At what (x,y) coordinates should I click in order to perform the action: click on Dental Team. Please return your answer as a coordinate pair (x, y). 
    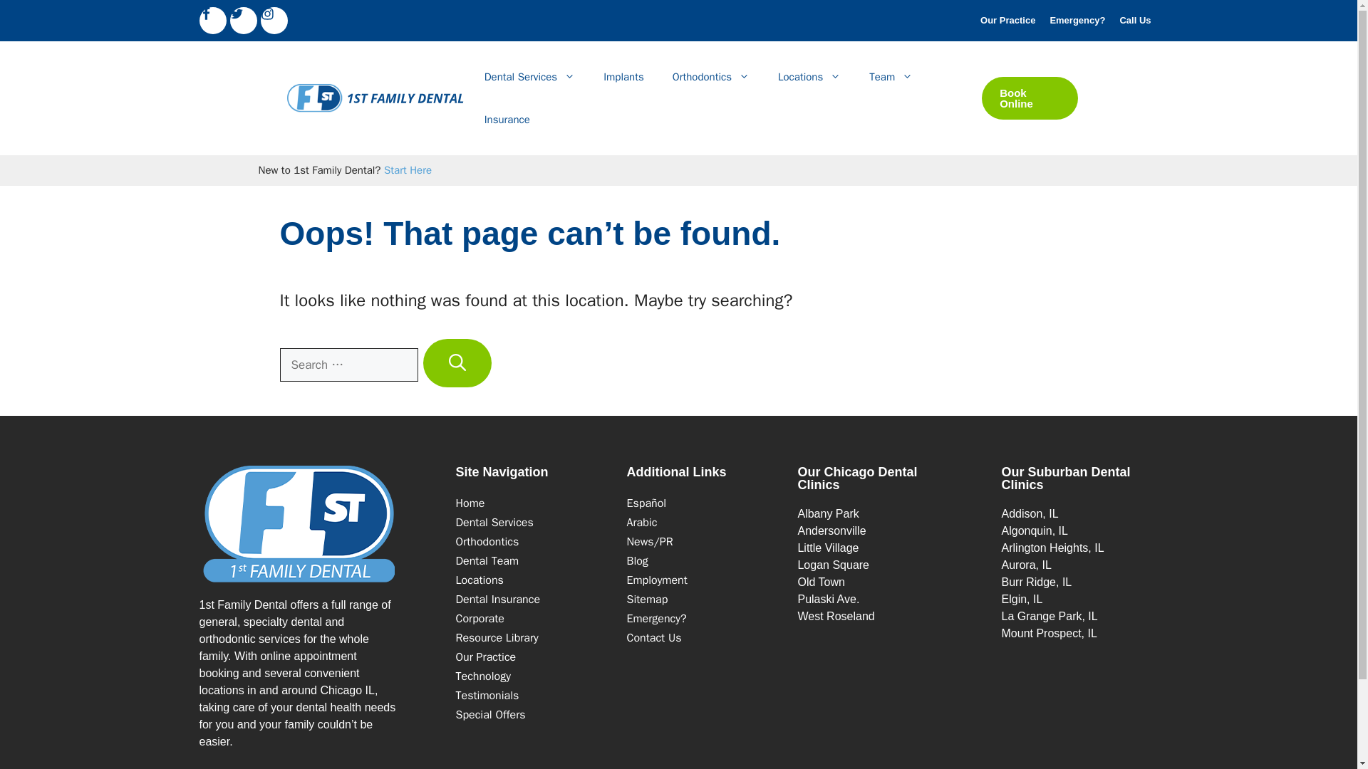
    Looking at the image, I should click on (487, 561).